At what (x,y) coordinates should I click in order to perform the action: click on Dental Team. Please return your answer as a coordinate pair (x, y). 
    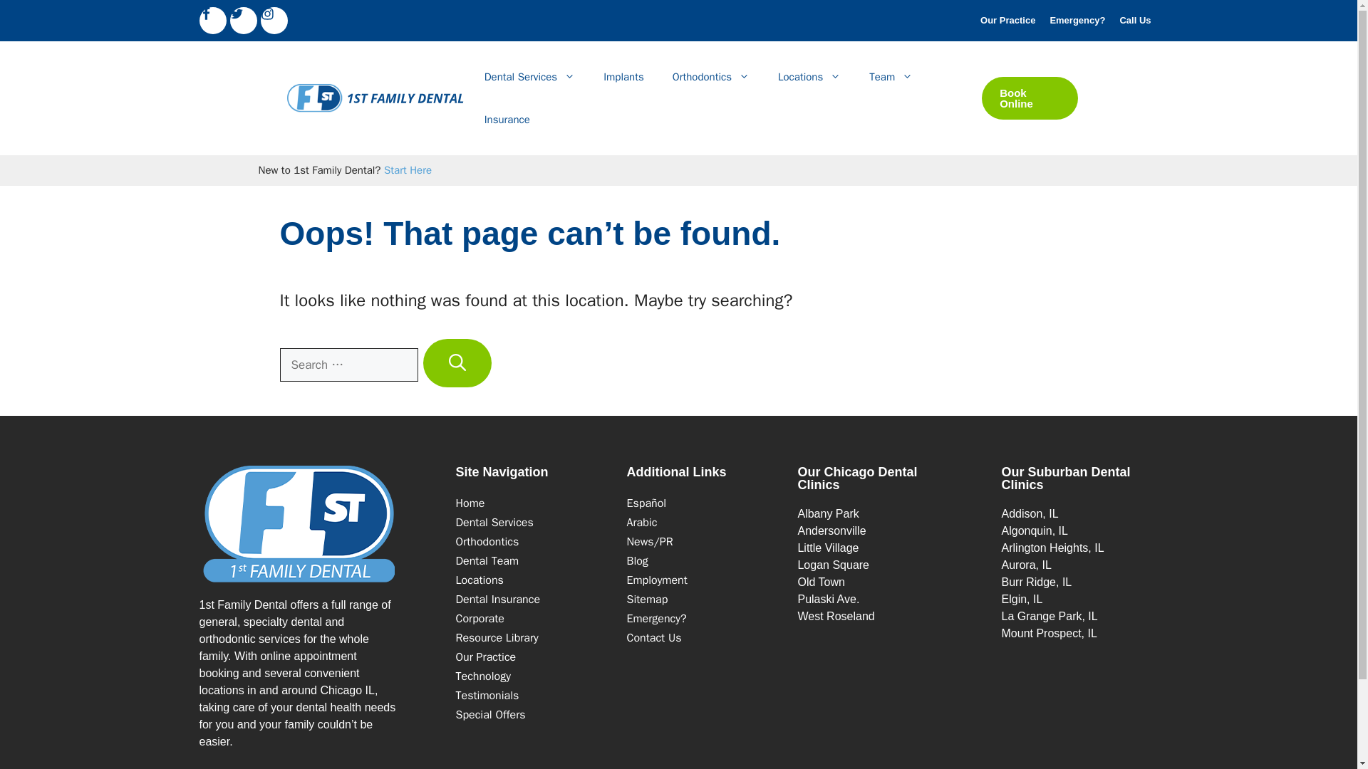
    Looking at the image, I should click on (487, 561).